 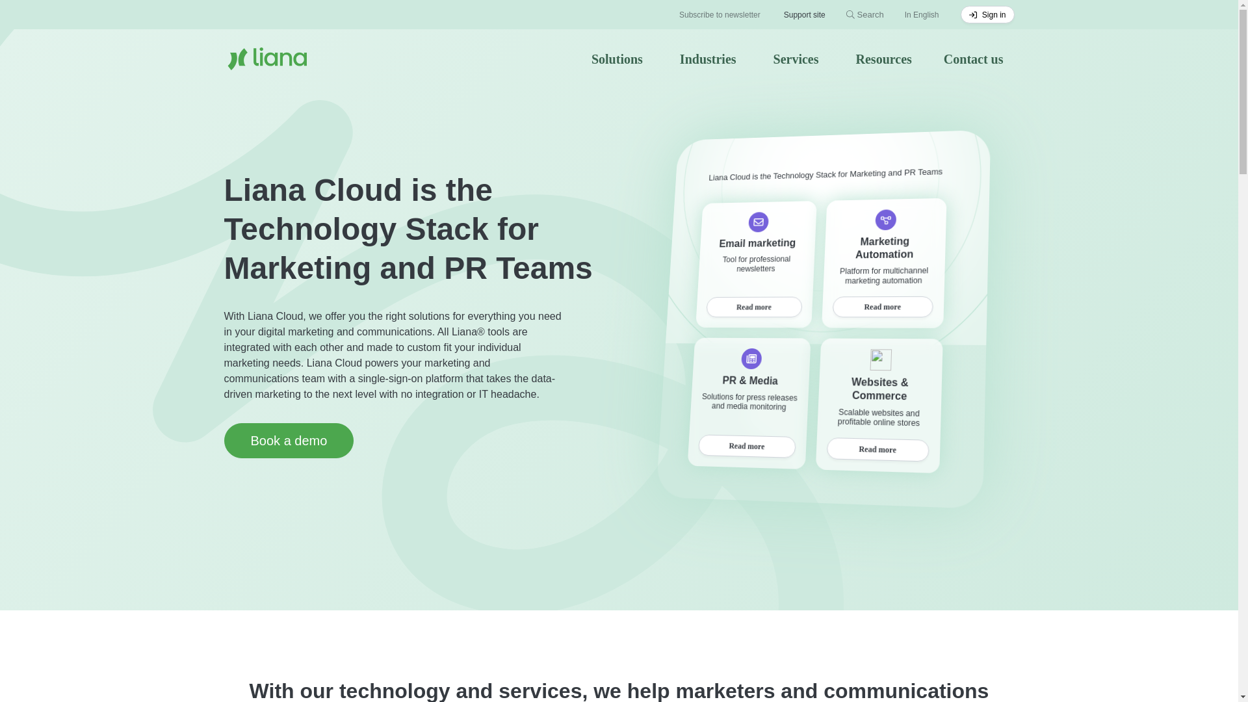 I want to click on To frontpage, so click(x=261, y=58).